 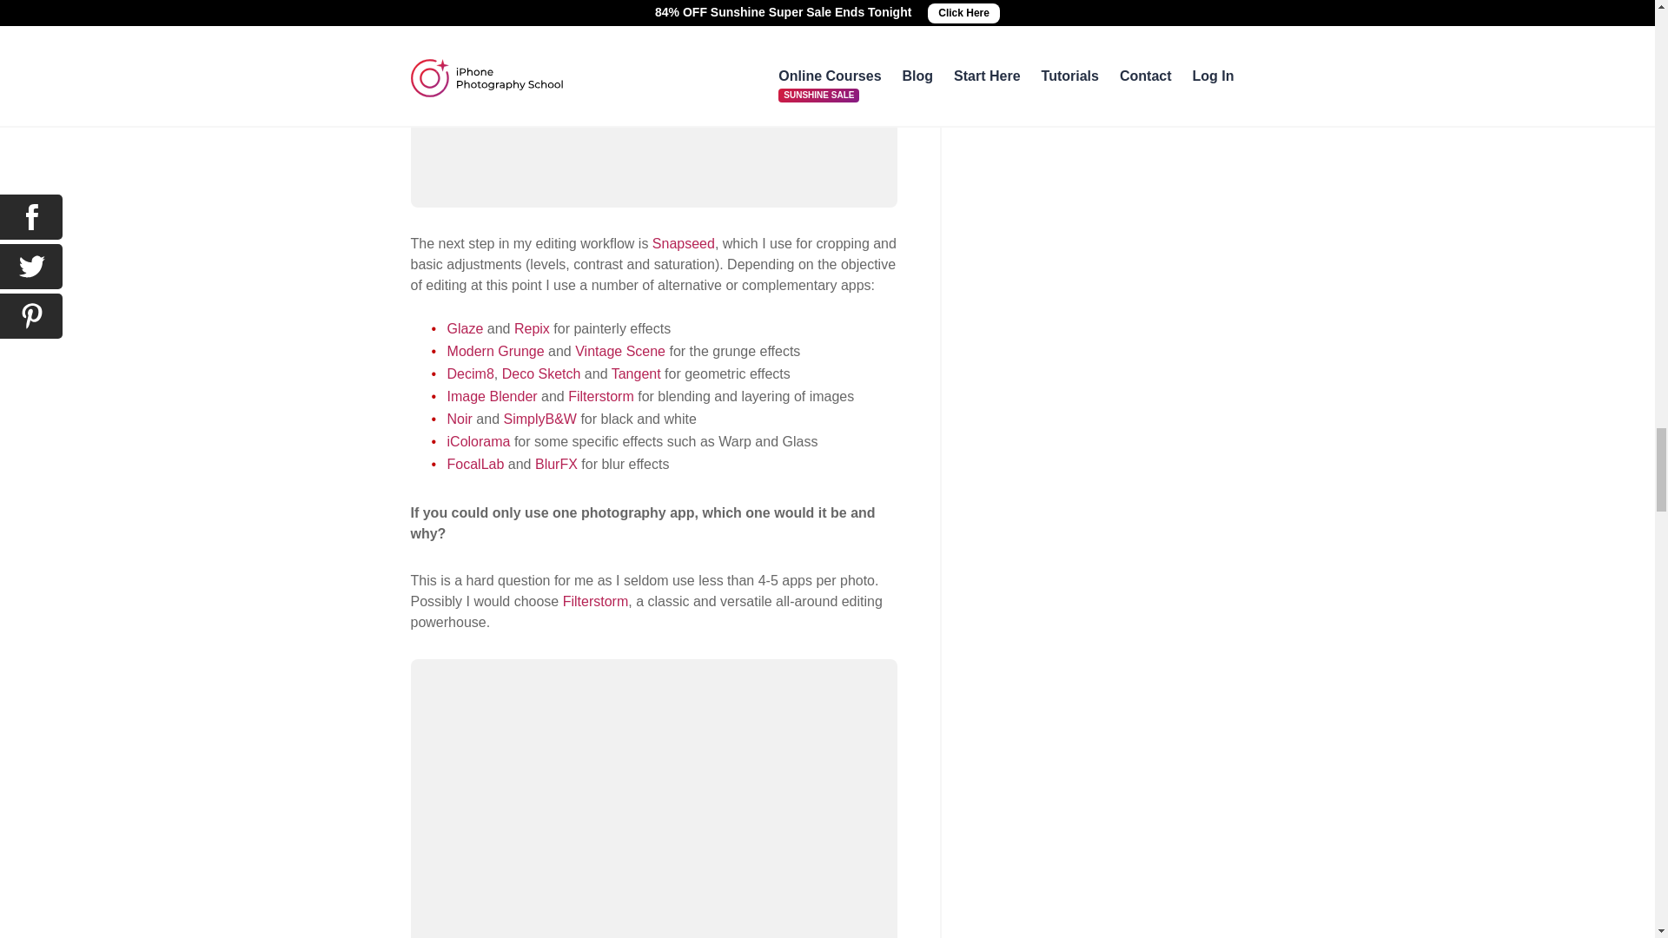 I want to click on Snapseed, so click(x=683, y=243).